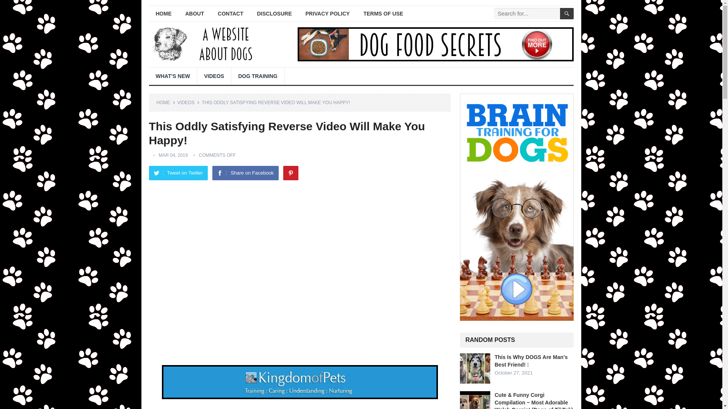 This screenshot has height=409, width=728. Describe the element at coordinates (290, 173) in the screenshot. I see `Pinterest` at that location.